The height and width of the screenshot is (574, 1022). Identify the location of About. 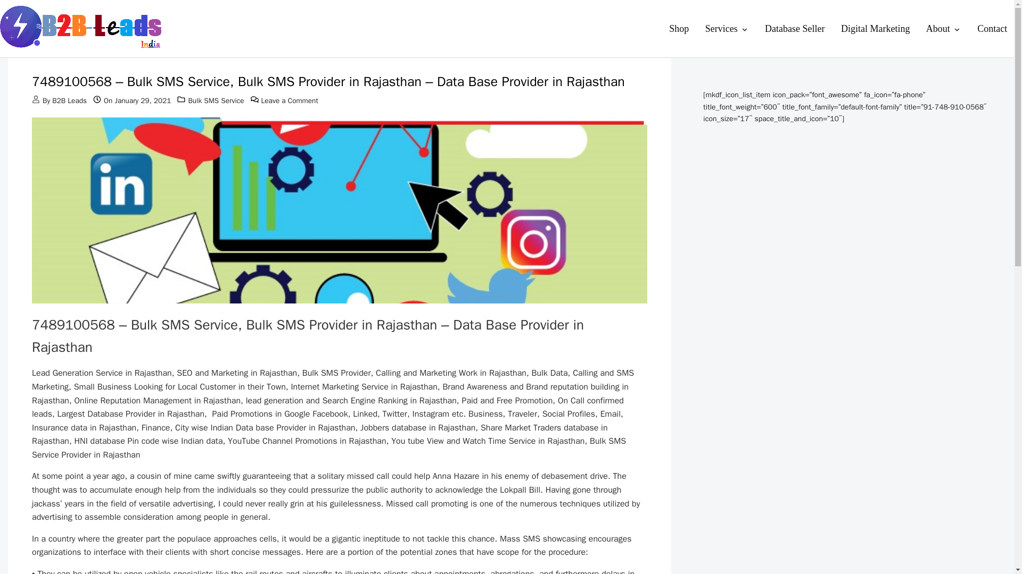
(943, 29).